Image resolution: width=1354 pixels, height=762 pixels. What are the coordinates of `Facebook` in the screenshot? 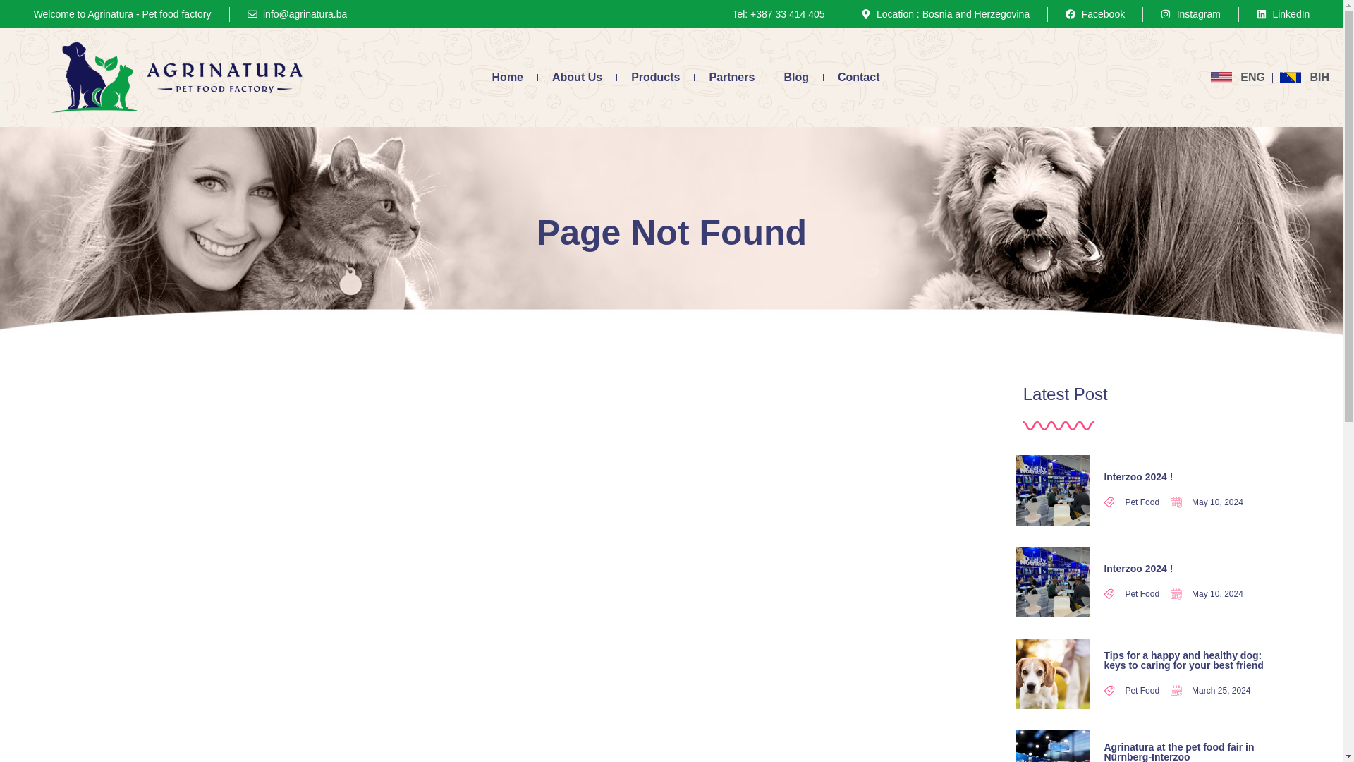 It's located at (1095, 14).